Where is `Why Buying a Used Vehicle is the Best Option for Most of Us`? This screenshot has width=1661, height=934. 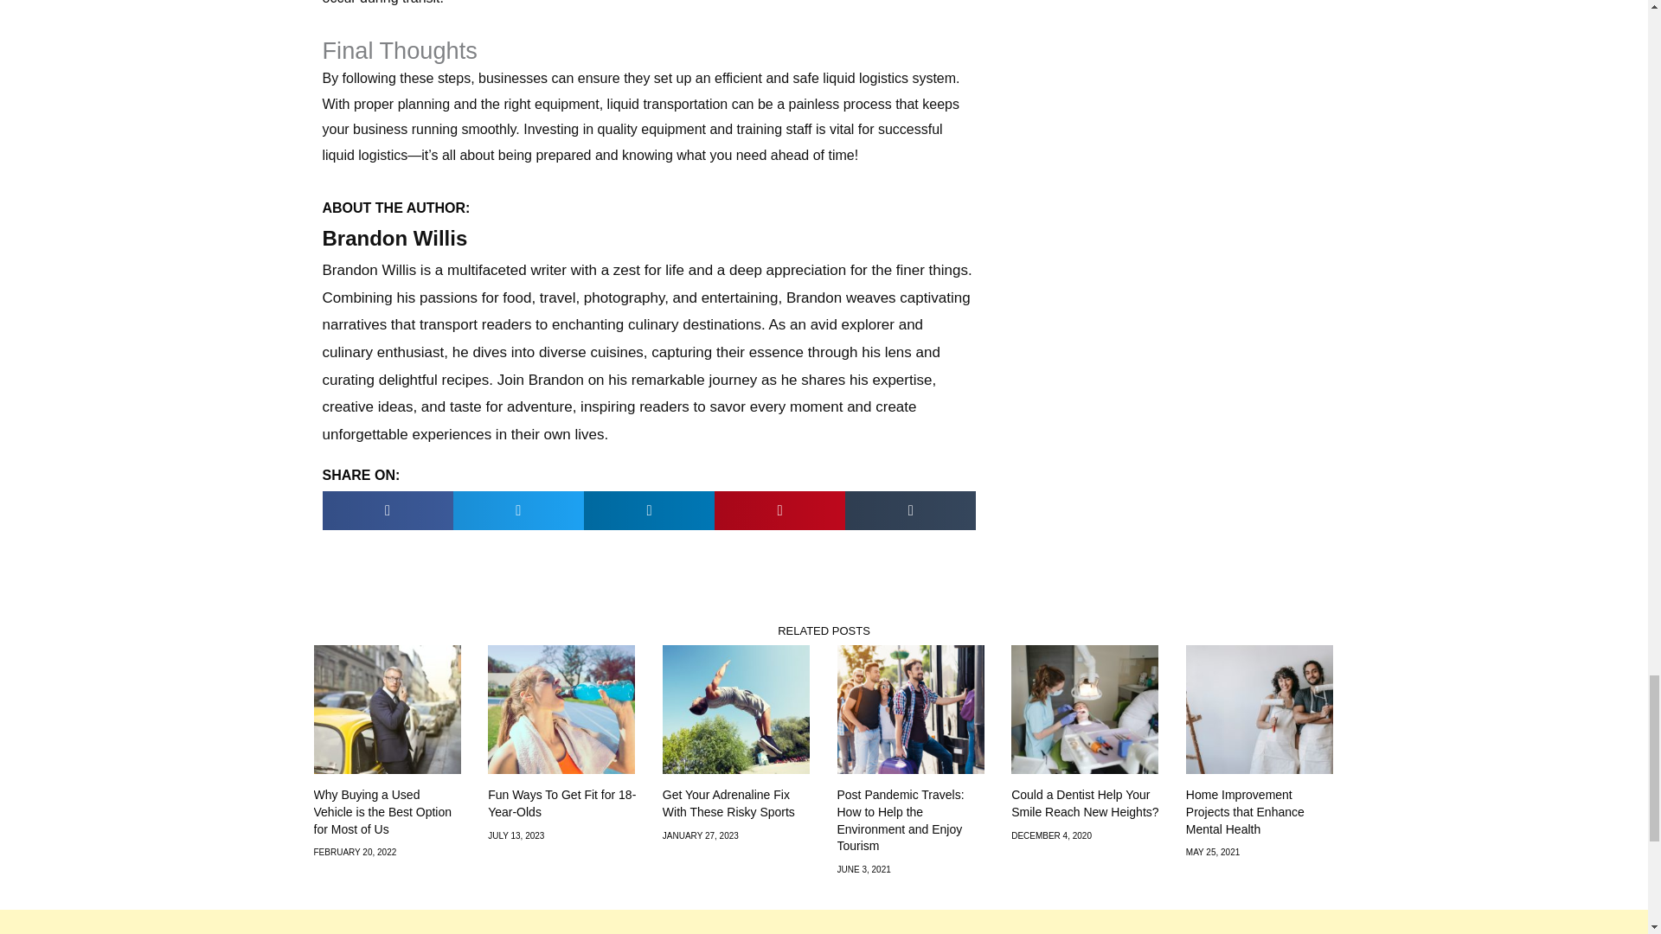 Why Buying a Used Vehicle is the Best Option for Most of Us is located at coordinates (382, 811).